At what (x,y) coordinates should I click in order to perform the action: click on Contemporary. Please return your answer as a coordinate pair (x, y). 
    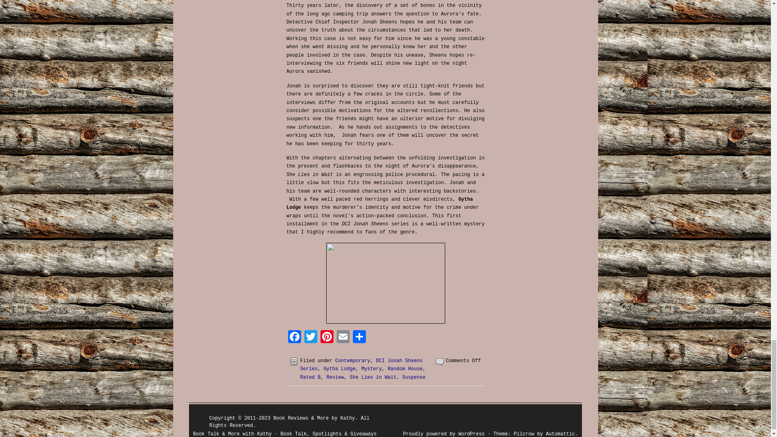
    Looking at the image, I should click on (352, 361).